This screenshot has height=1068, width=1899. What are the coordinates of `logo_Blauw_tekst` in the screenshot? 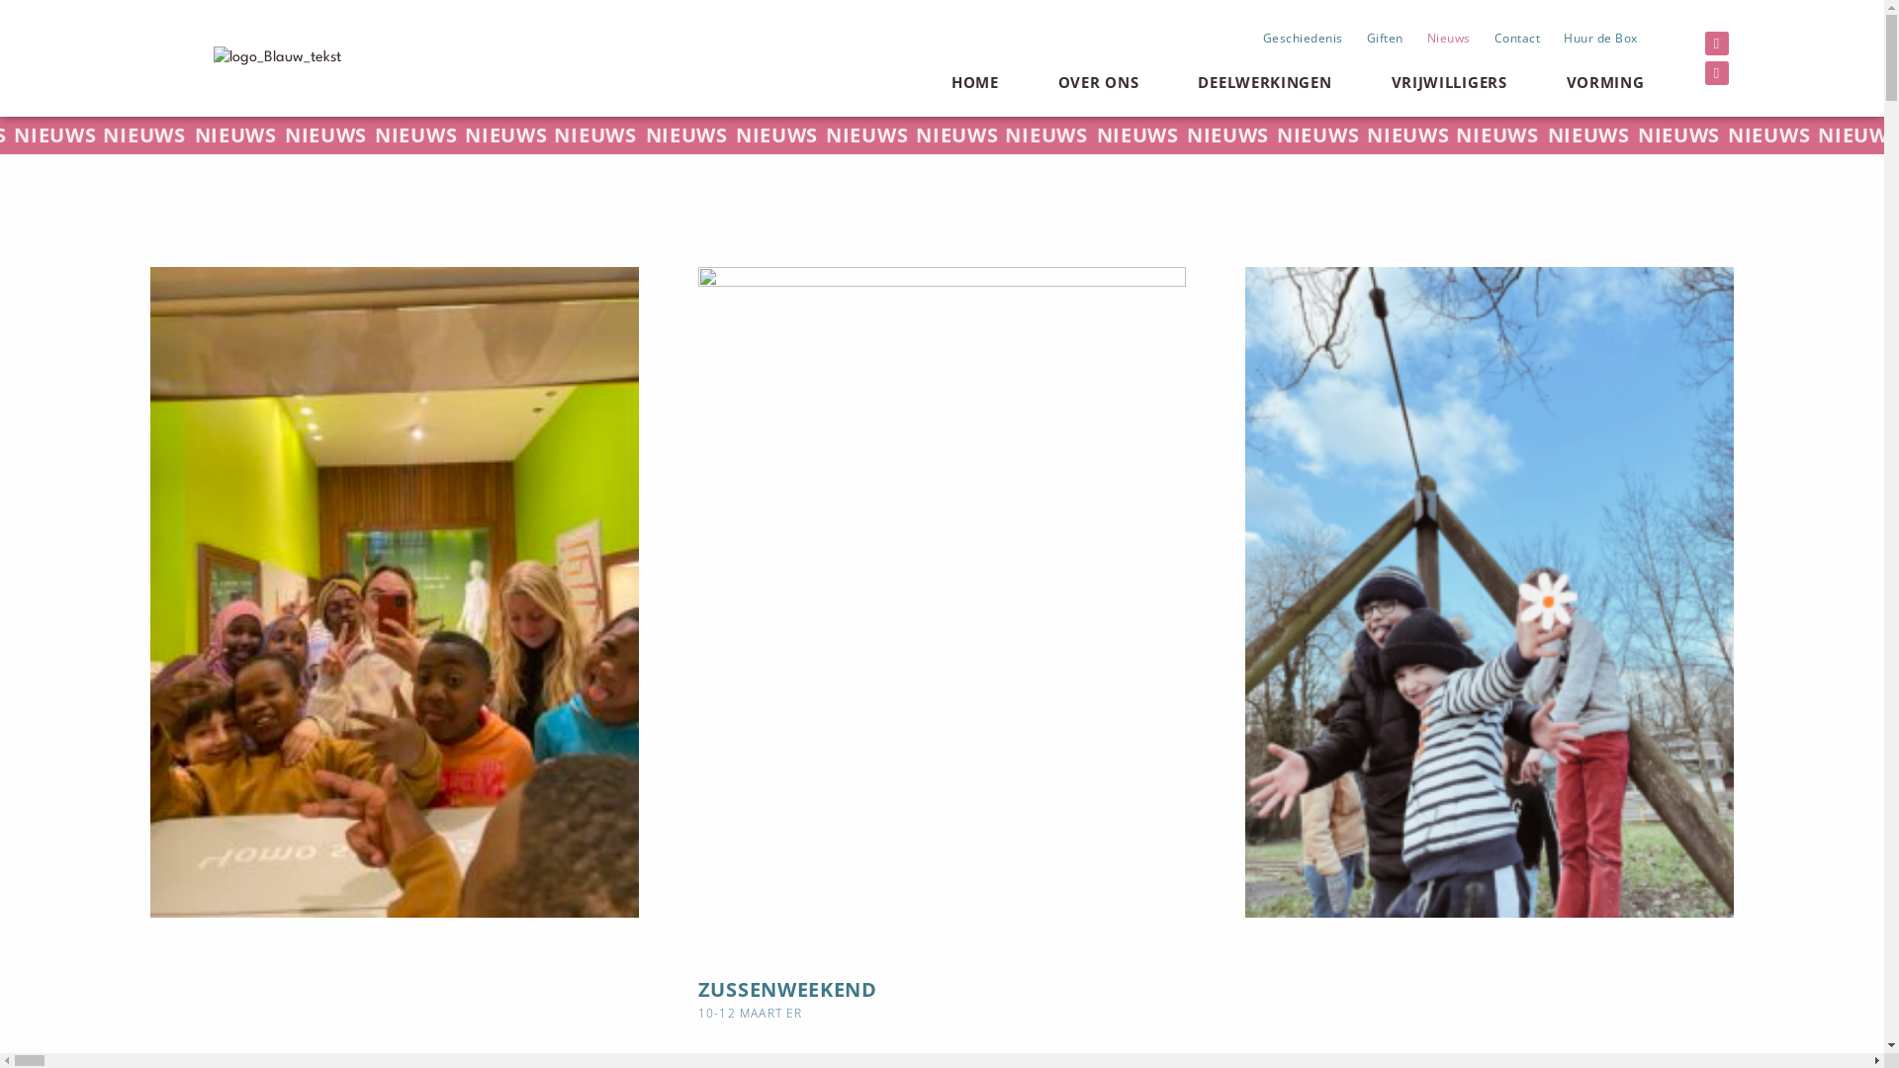 It's located at (277, 58).